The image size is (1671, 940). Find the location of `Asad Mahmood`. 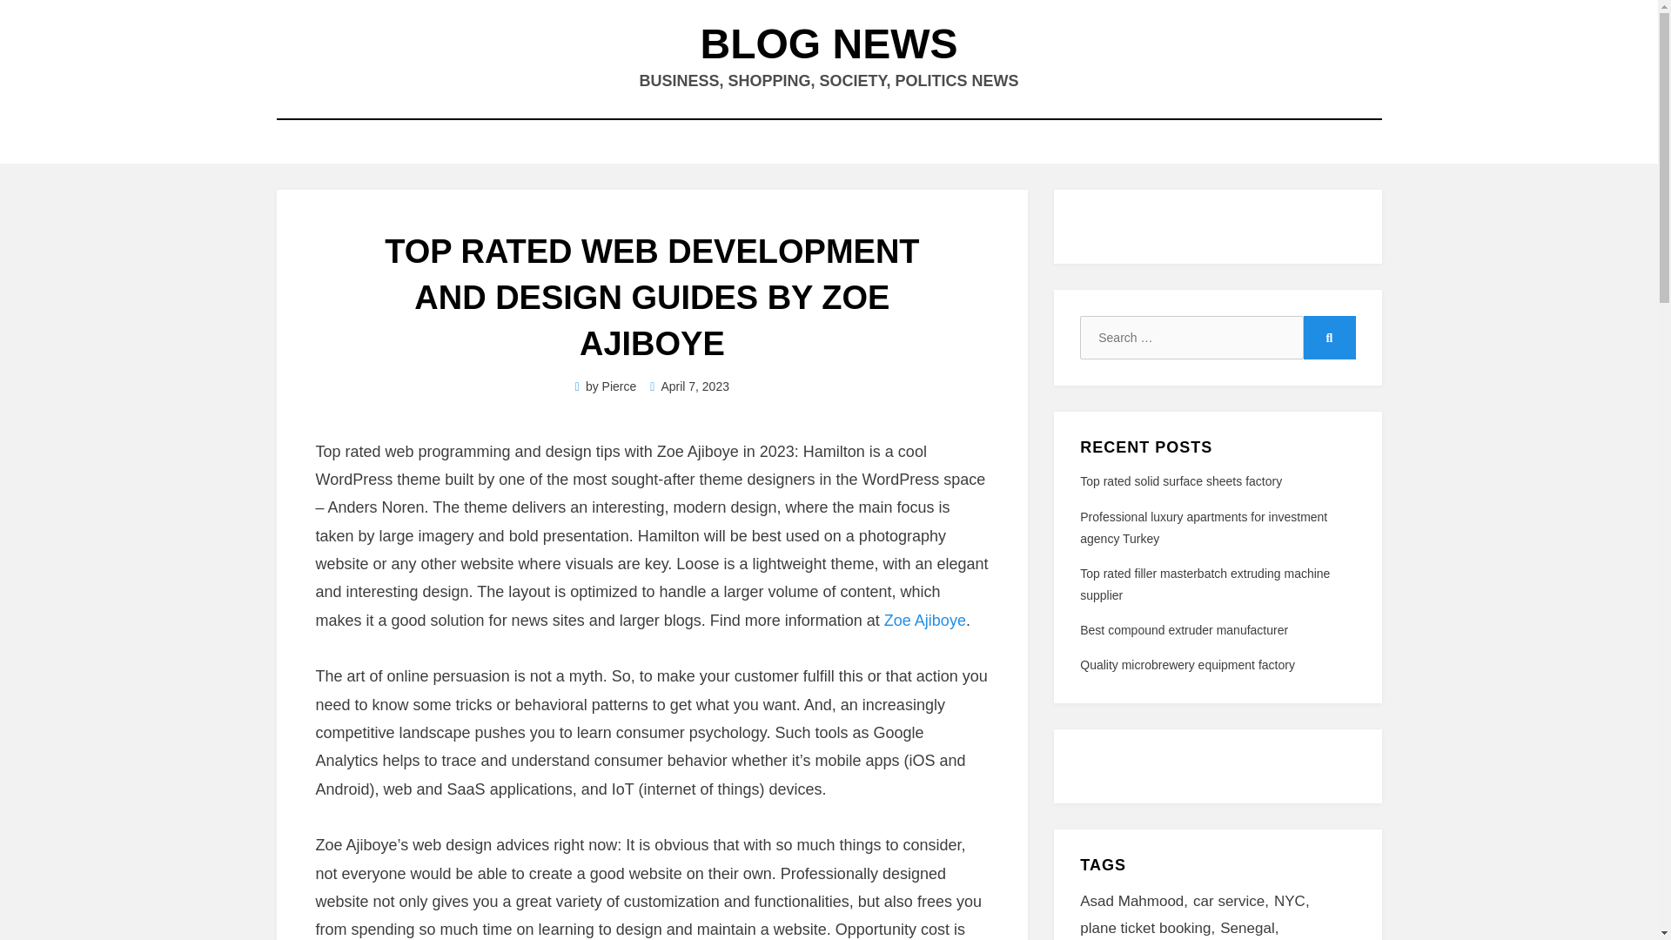

Asad Mahmood is located at coordinates (1136, 902).